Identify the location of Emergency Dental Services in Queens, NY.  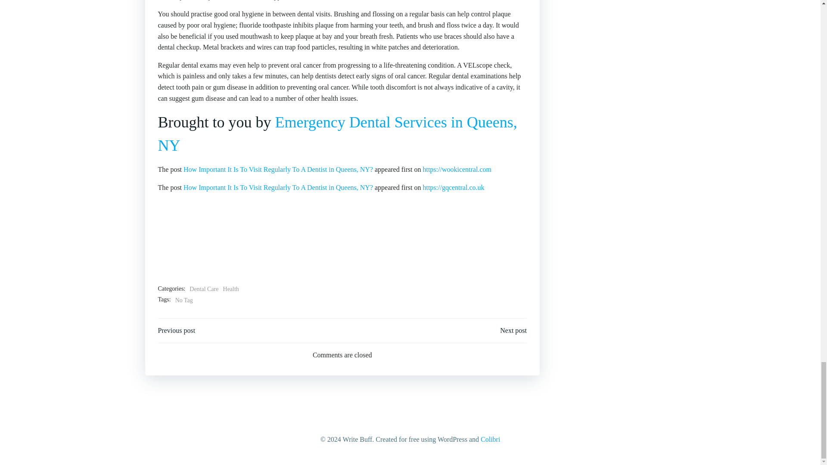
(337, 133).